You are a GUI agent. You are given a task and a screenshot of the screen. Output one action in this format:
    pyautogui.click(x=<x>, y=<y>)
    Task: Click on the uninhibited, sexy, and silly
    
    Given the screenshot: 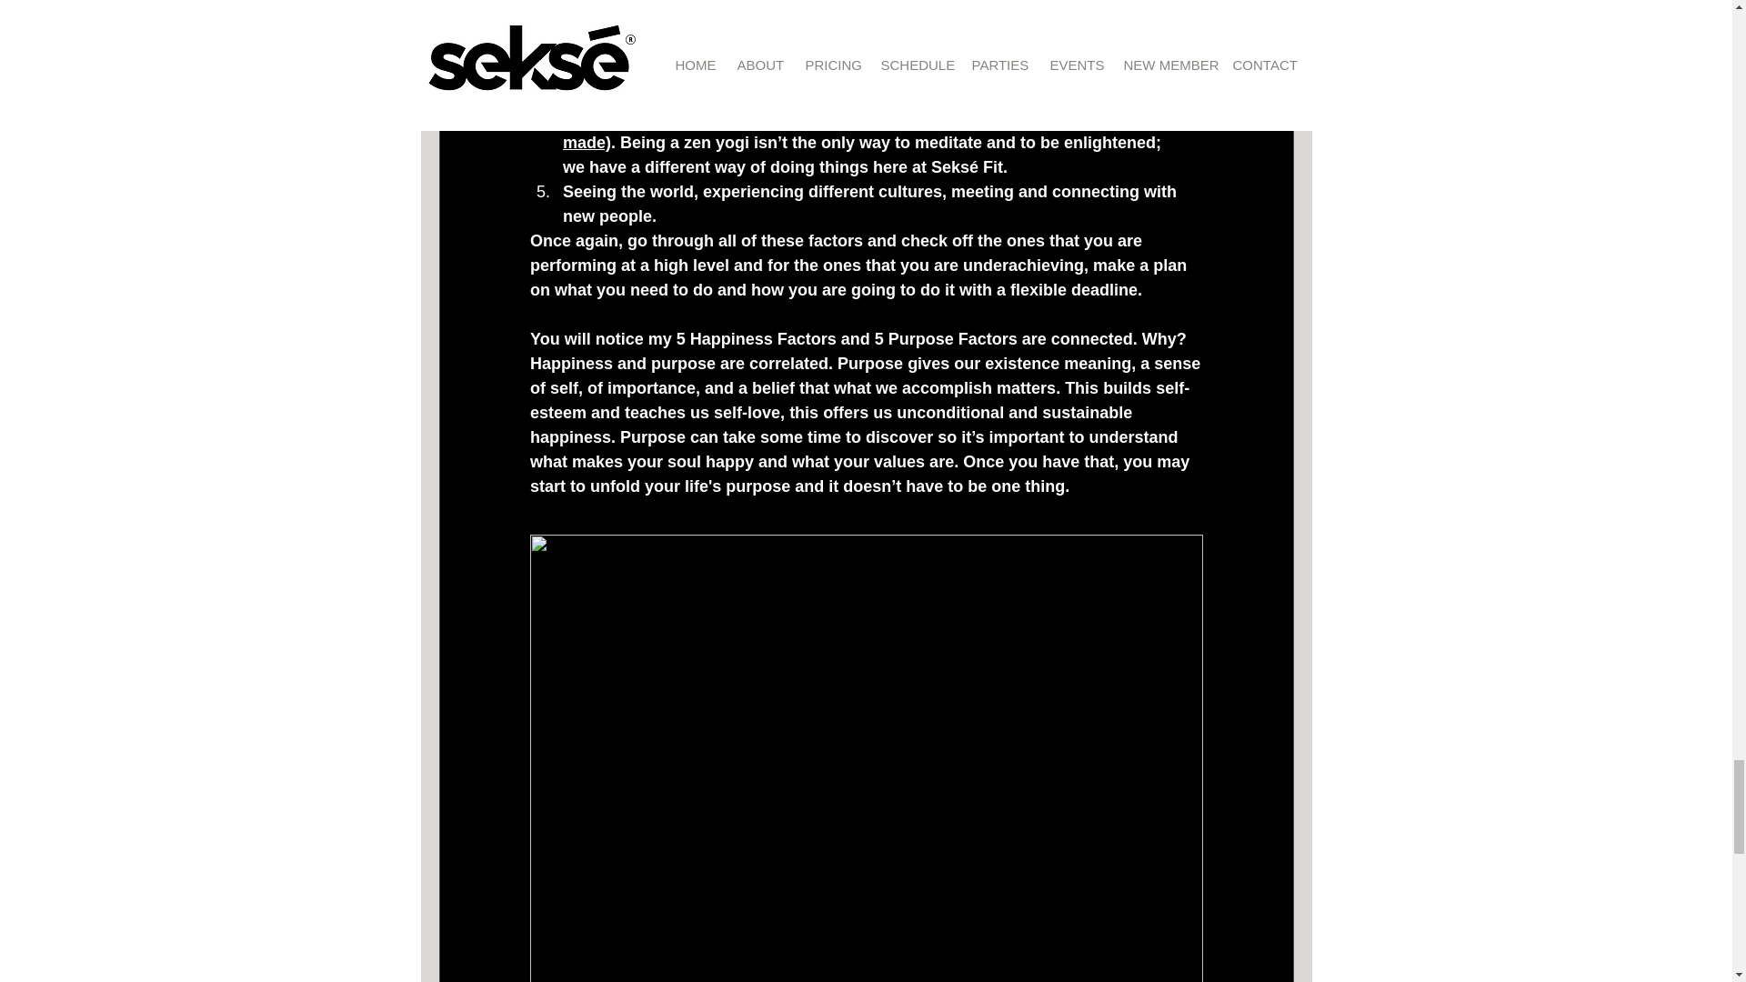 What is the action you would take?
    pyautogui.click(x=882, y=118)
    